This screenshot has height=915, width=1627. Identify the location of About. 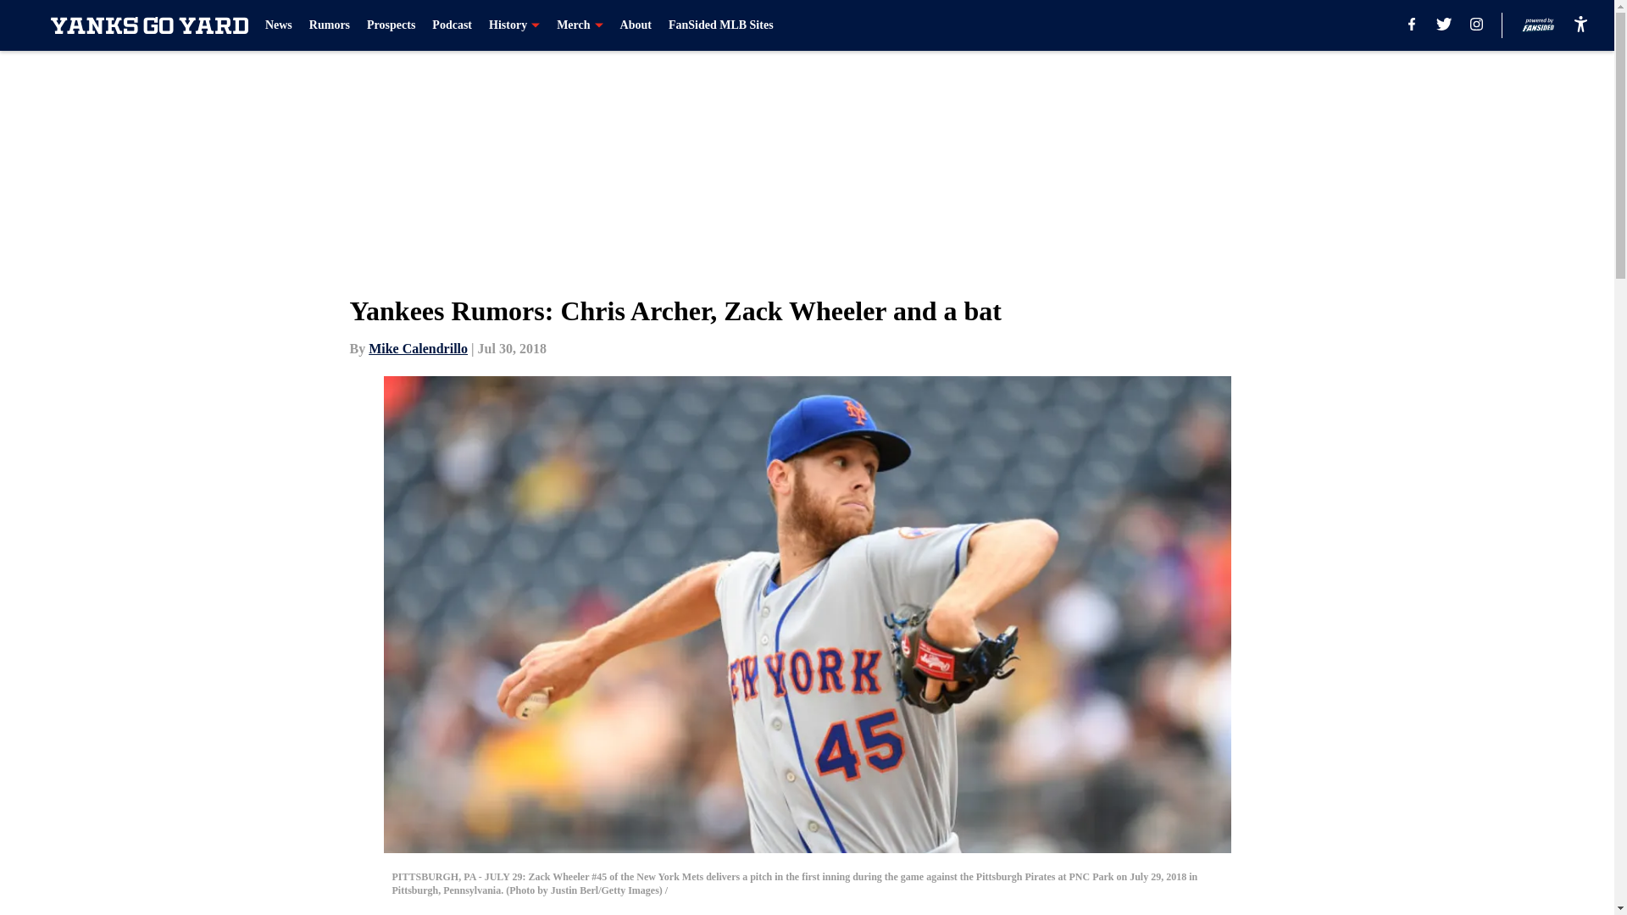
(636, 25).